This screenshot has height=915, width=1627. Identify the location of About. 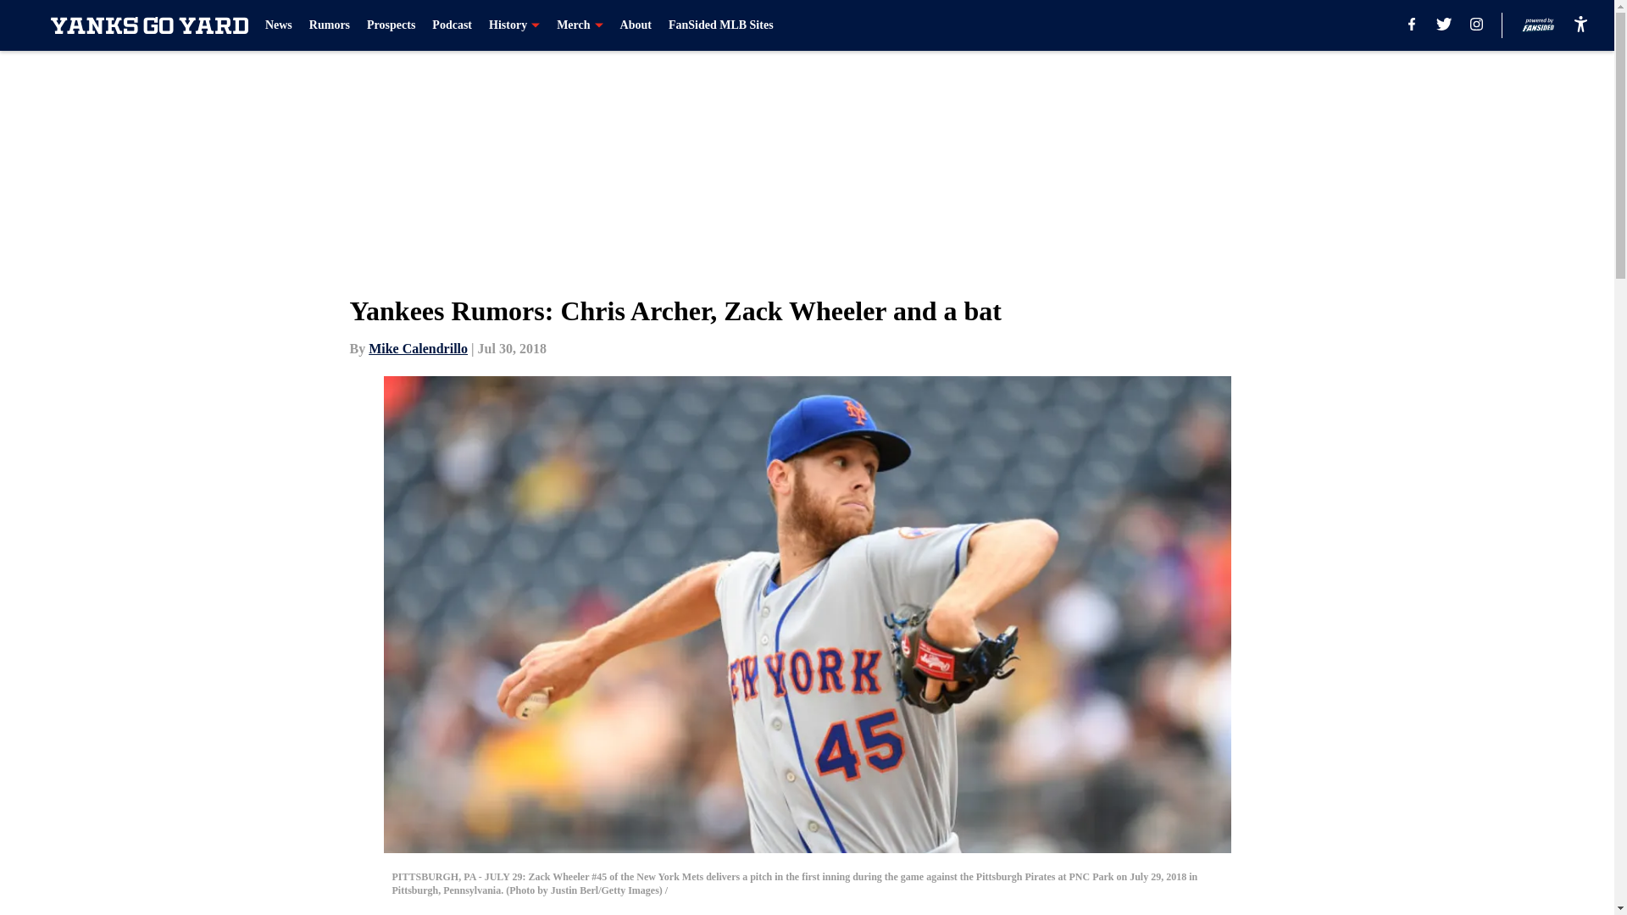
(636, 25).